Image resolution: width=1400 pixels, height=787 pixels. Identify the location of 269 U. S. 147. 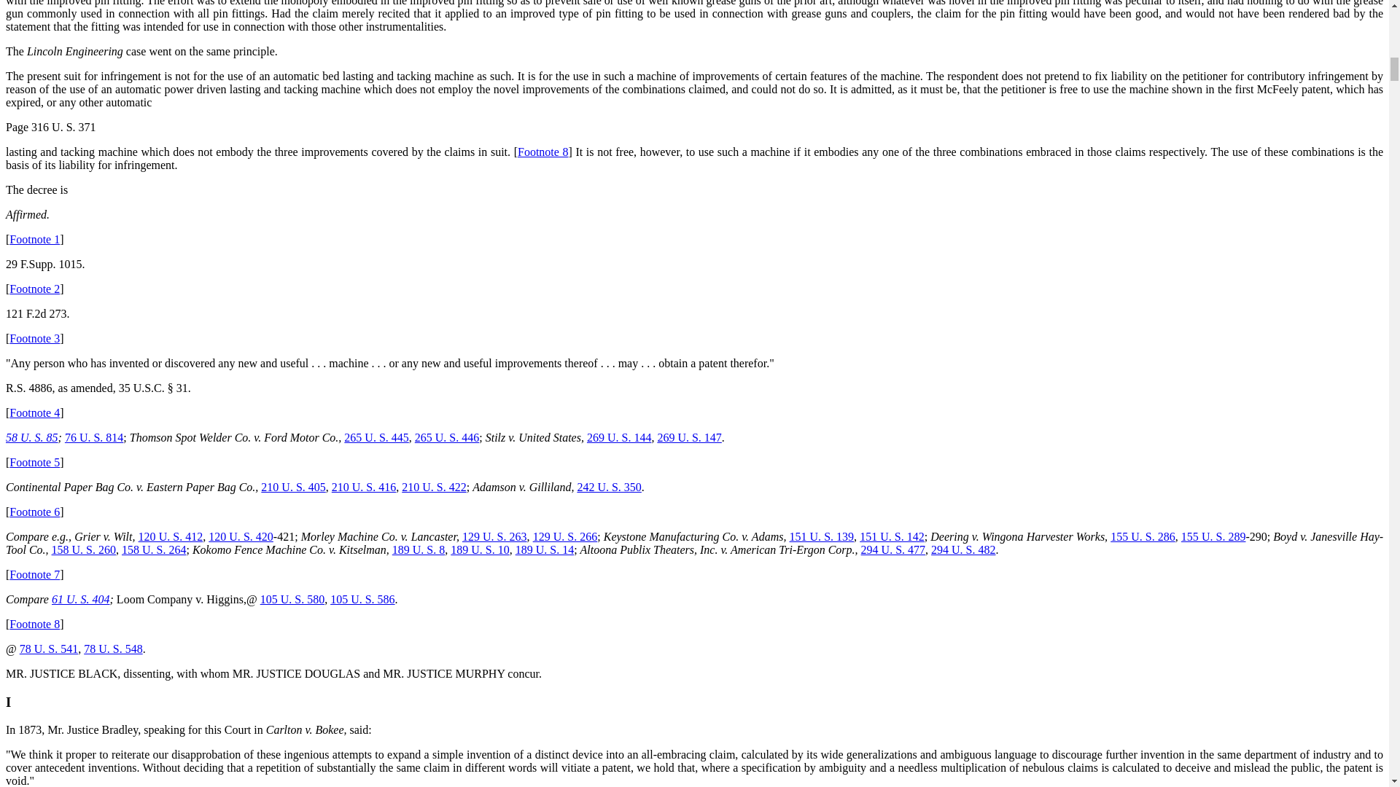
(688, 437).